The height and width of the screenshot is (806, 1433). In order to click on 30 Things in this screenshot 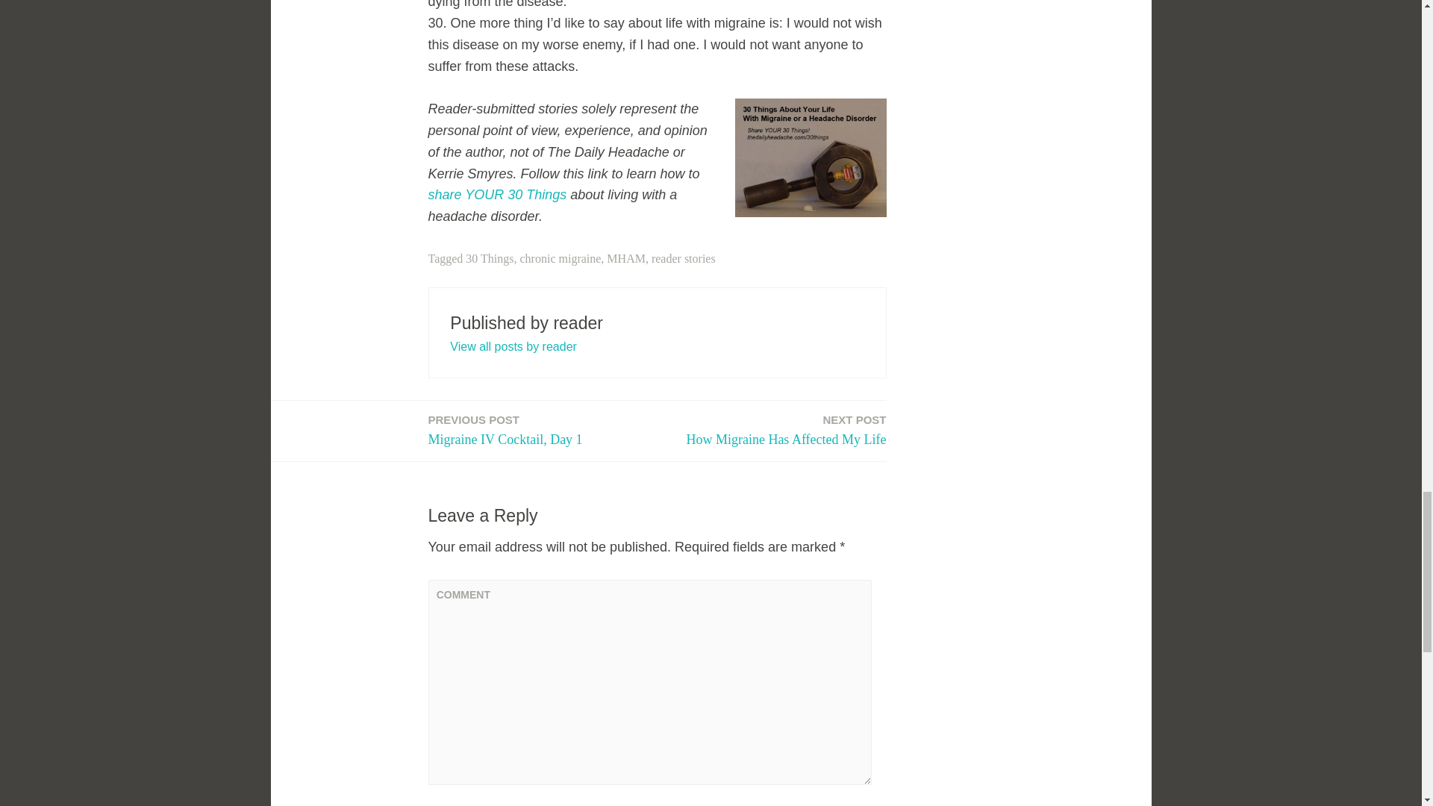, I will do `click(490, 258)`.